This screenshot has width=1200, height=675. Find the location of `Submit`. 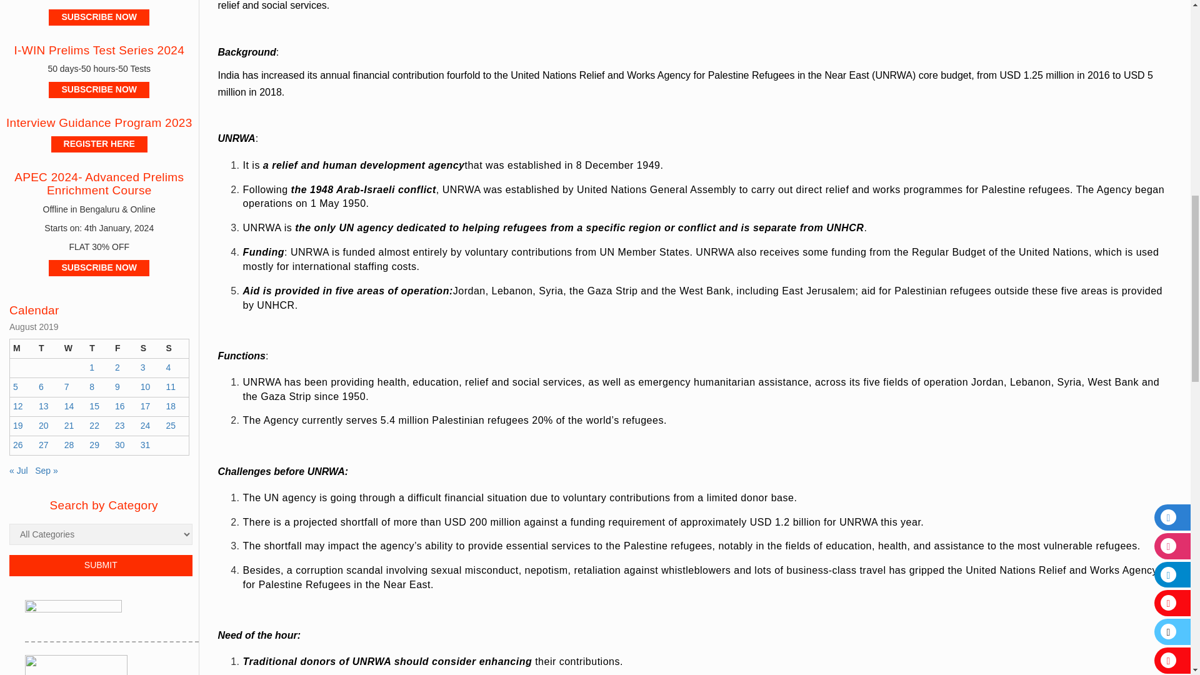

Submit is located at coordinates (101, 565).